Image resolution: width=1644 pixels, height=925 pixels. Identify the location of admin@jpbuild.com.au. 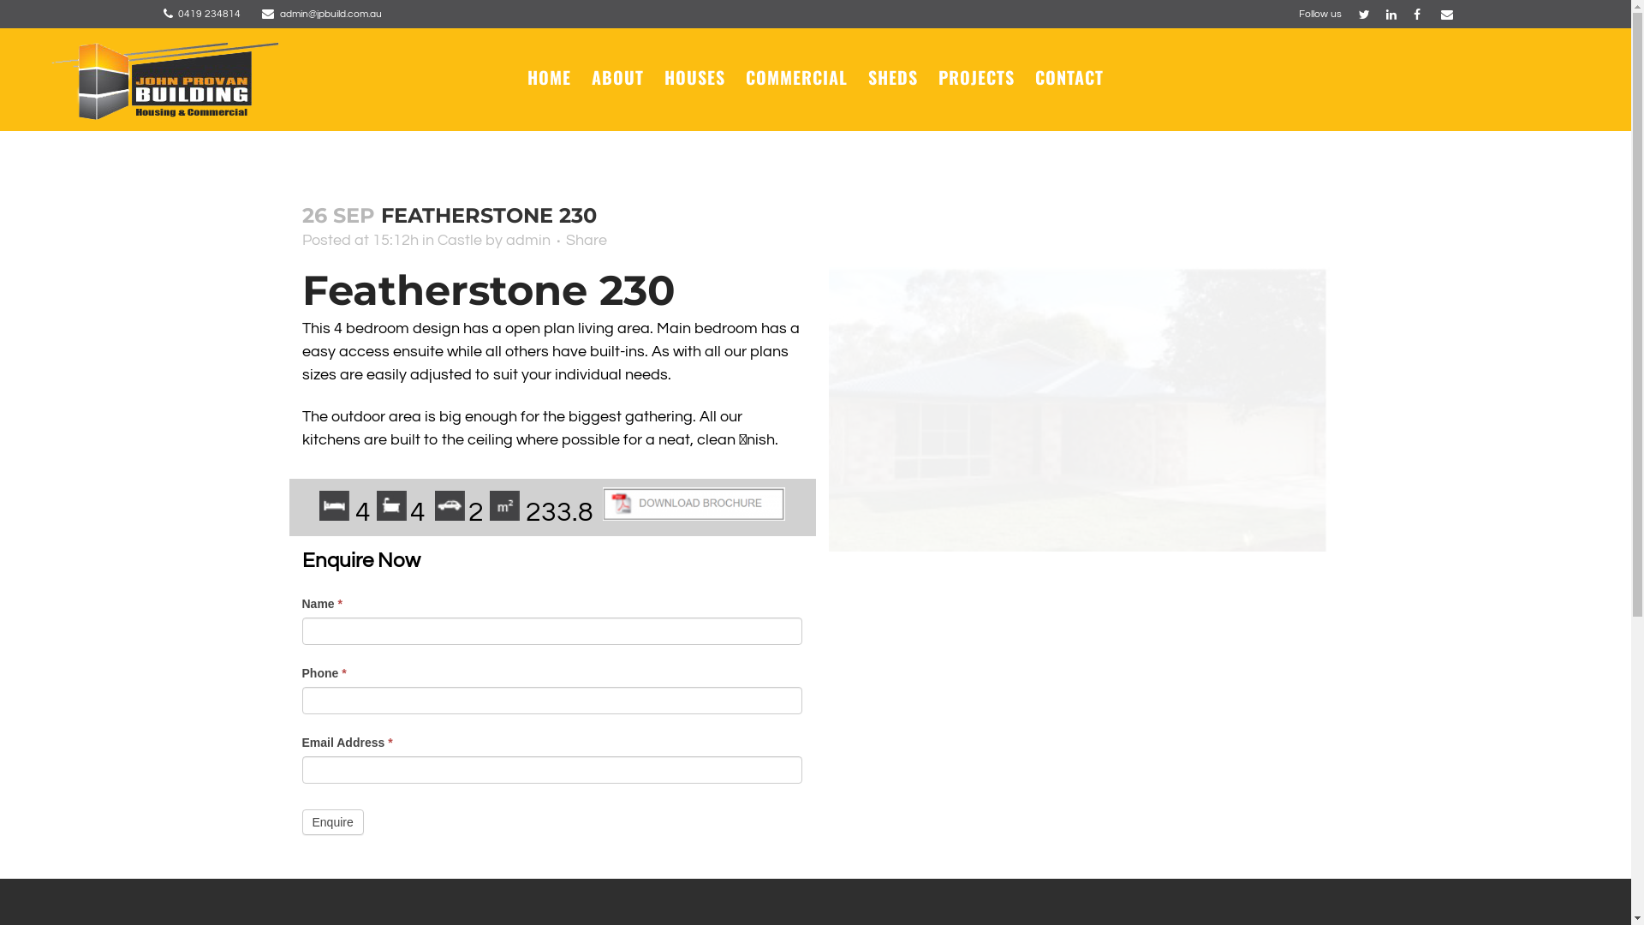
(331, 14).